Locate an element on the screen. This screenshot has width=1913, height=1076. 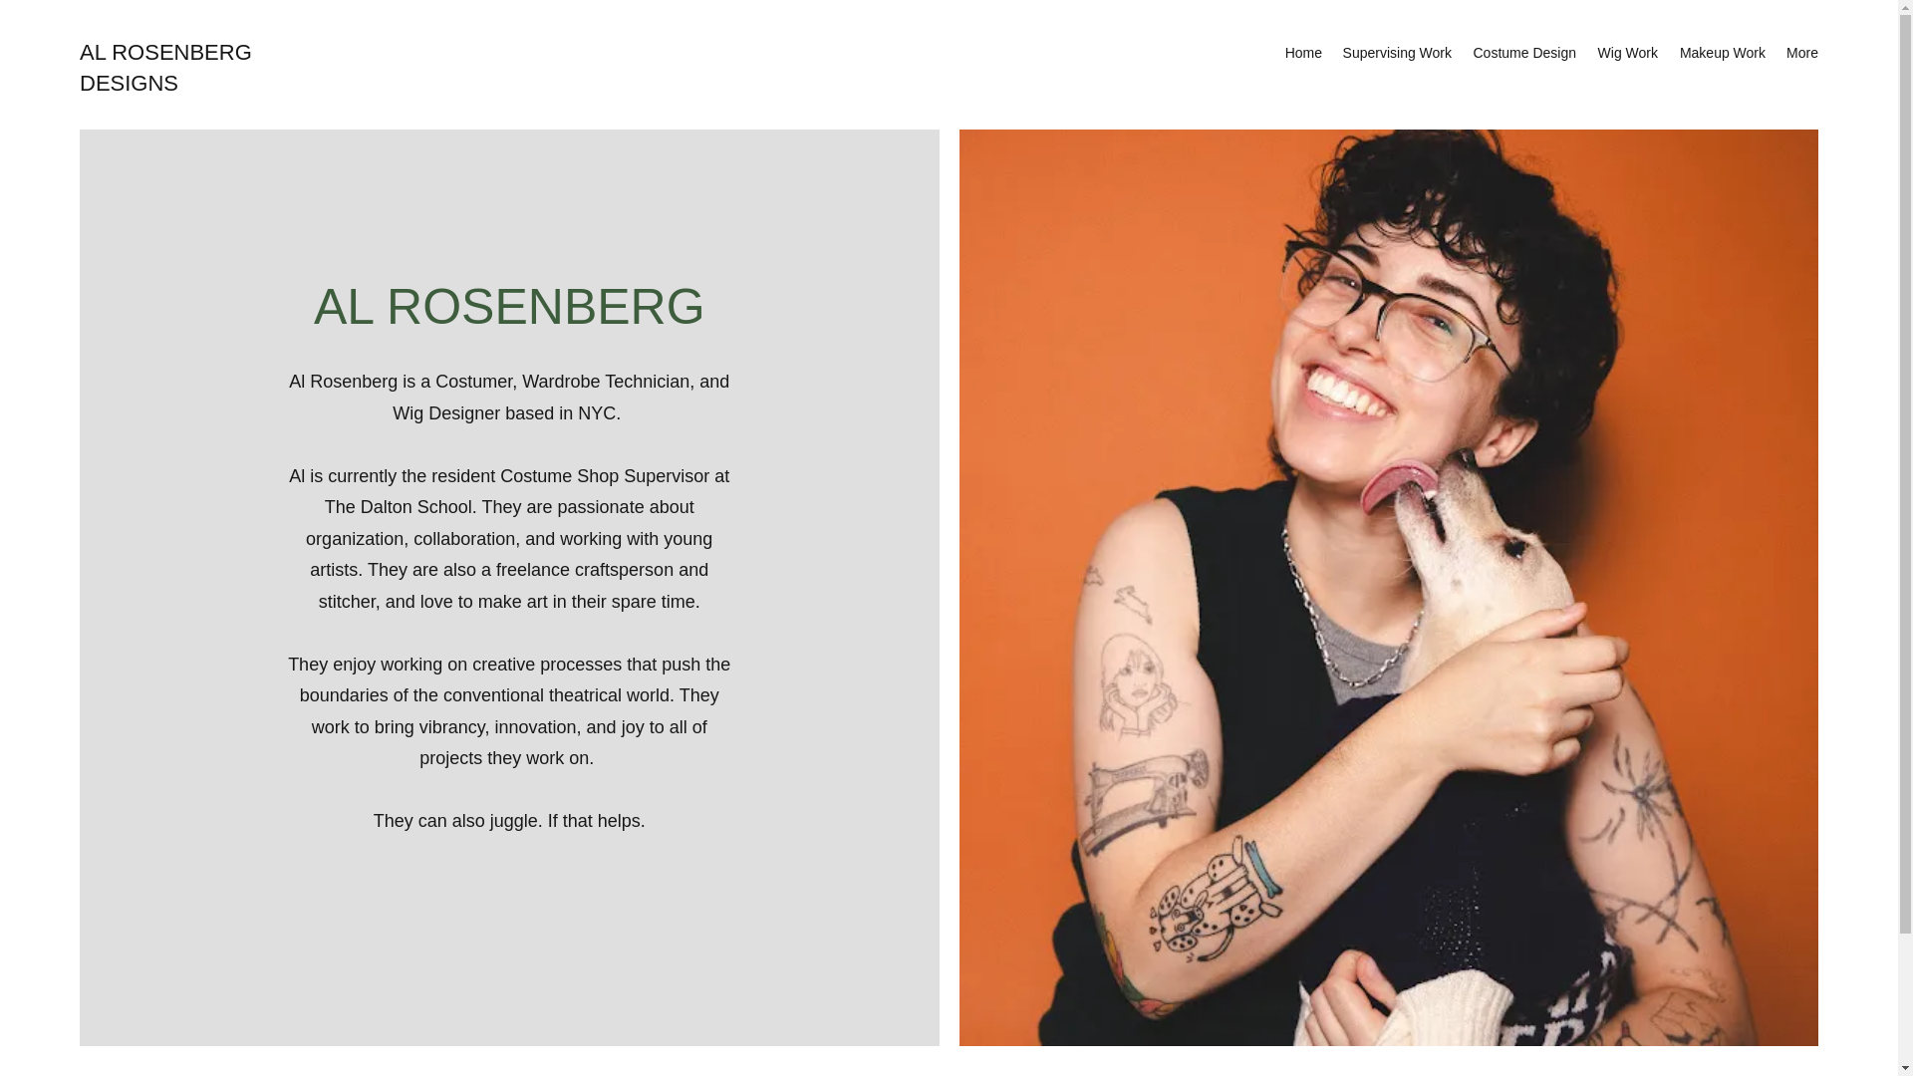
Costume Design is located at coordinates (1522, 52).